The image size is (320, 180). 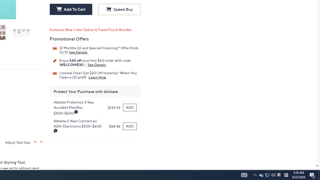 What do you see at coordinates (71, 9) in the screenshot?
I see `Add To Cart` at bounding box center [71, 9].